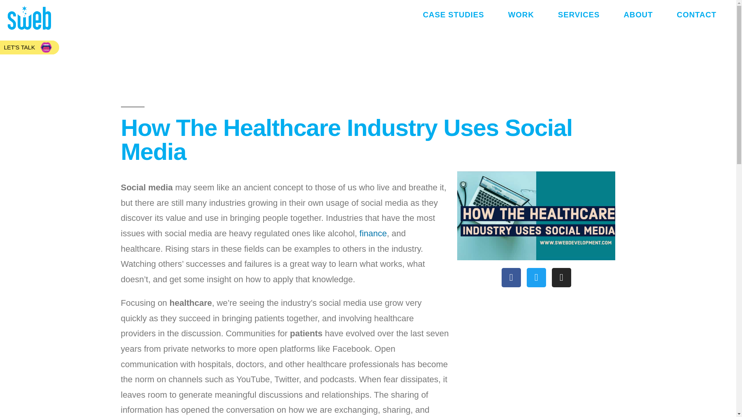 Image resolution: width=742 pixels, height=417 pixels. Describe the element at coordinates (373, 233) in the screenshot. I see `finance` at that location.